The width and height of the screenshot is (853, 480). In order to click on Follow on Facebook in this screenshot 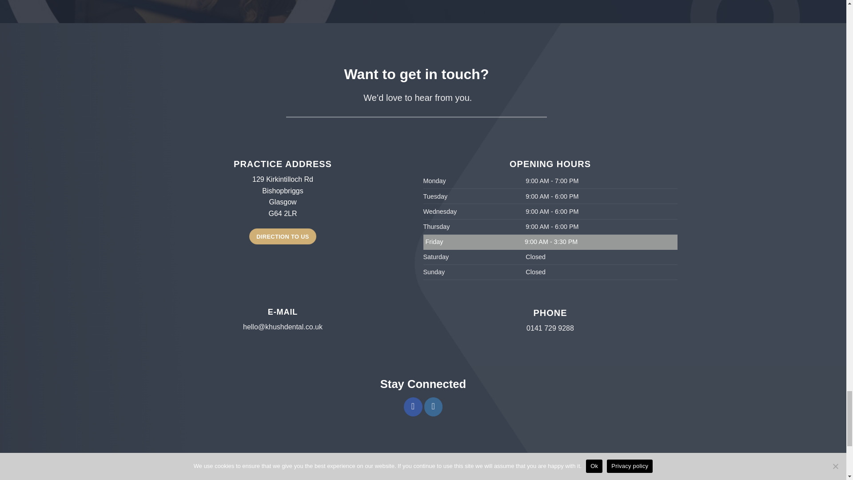, I will do `click(413, 407)`.